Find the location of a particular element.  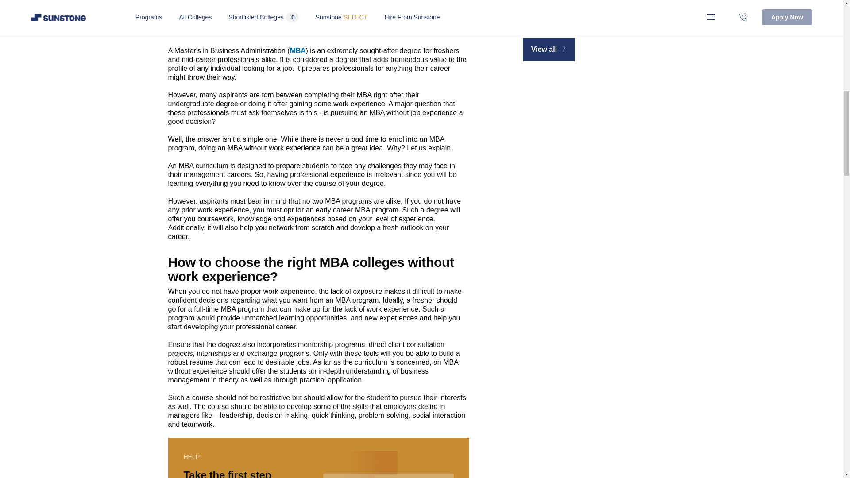

Generate OTP is located at coordinates (216, 11).